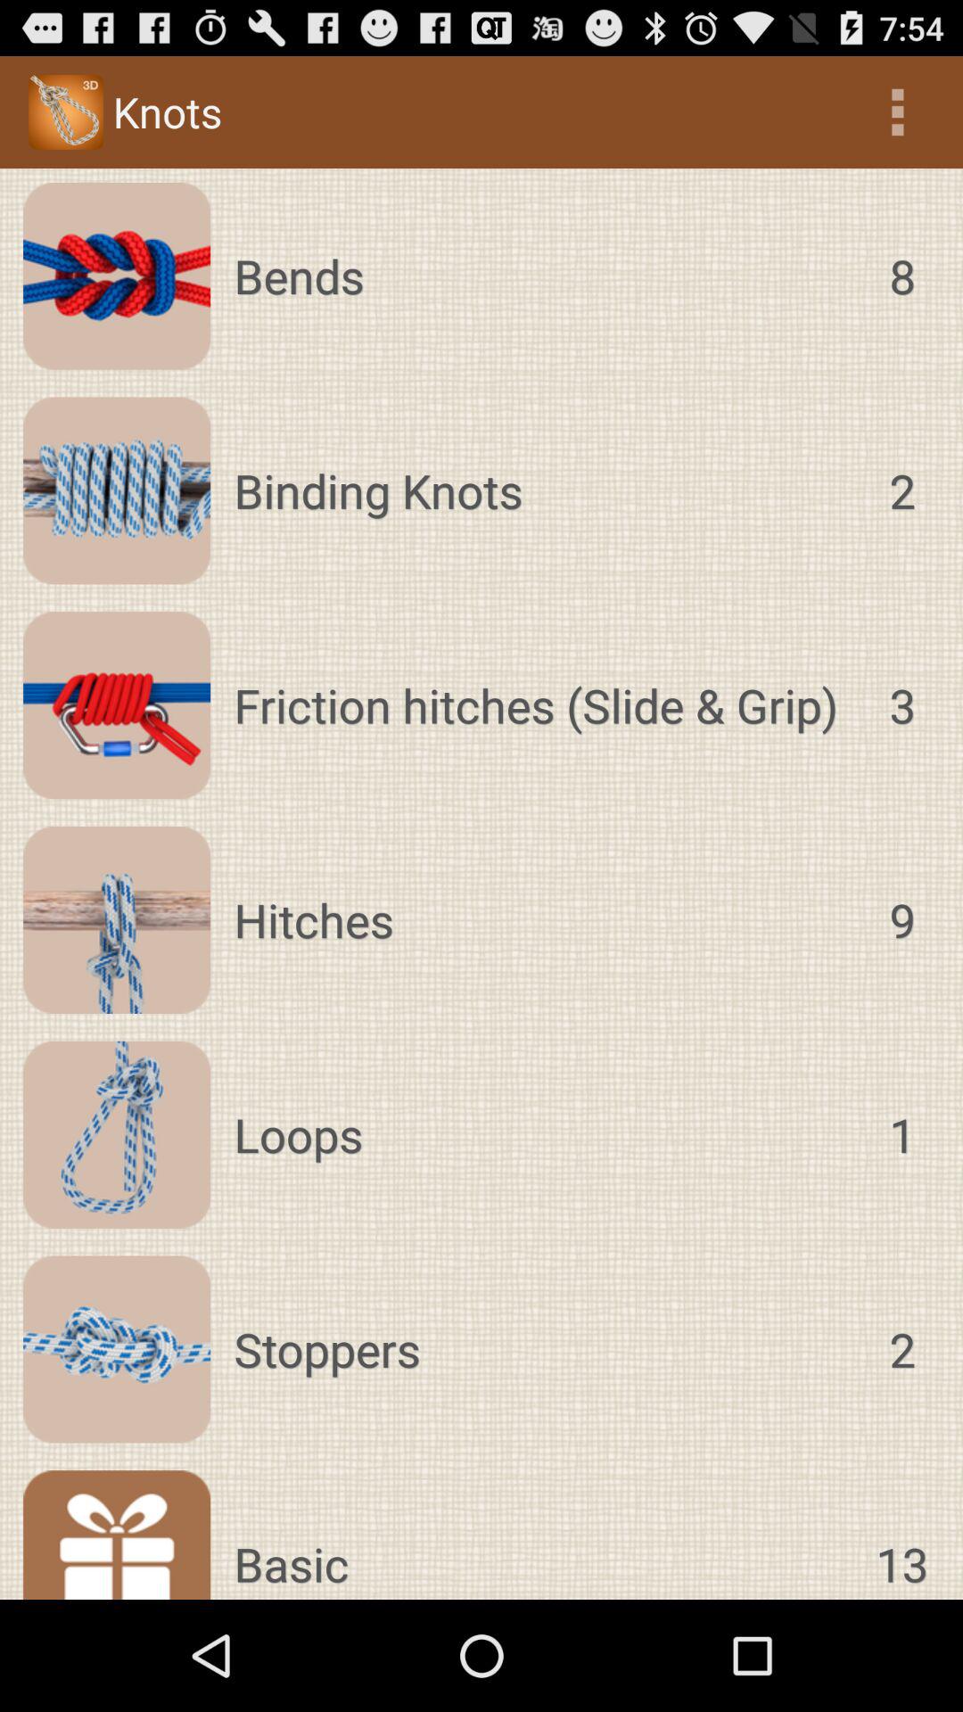 Image resolution: width=963 pixels, height=1712 pixels. What do you see at coordinates (902, 920) in the screenshot?
I see `choose 9` at bounding box center [902, 920].